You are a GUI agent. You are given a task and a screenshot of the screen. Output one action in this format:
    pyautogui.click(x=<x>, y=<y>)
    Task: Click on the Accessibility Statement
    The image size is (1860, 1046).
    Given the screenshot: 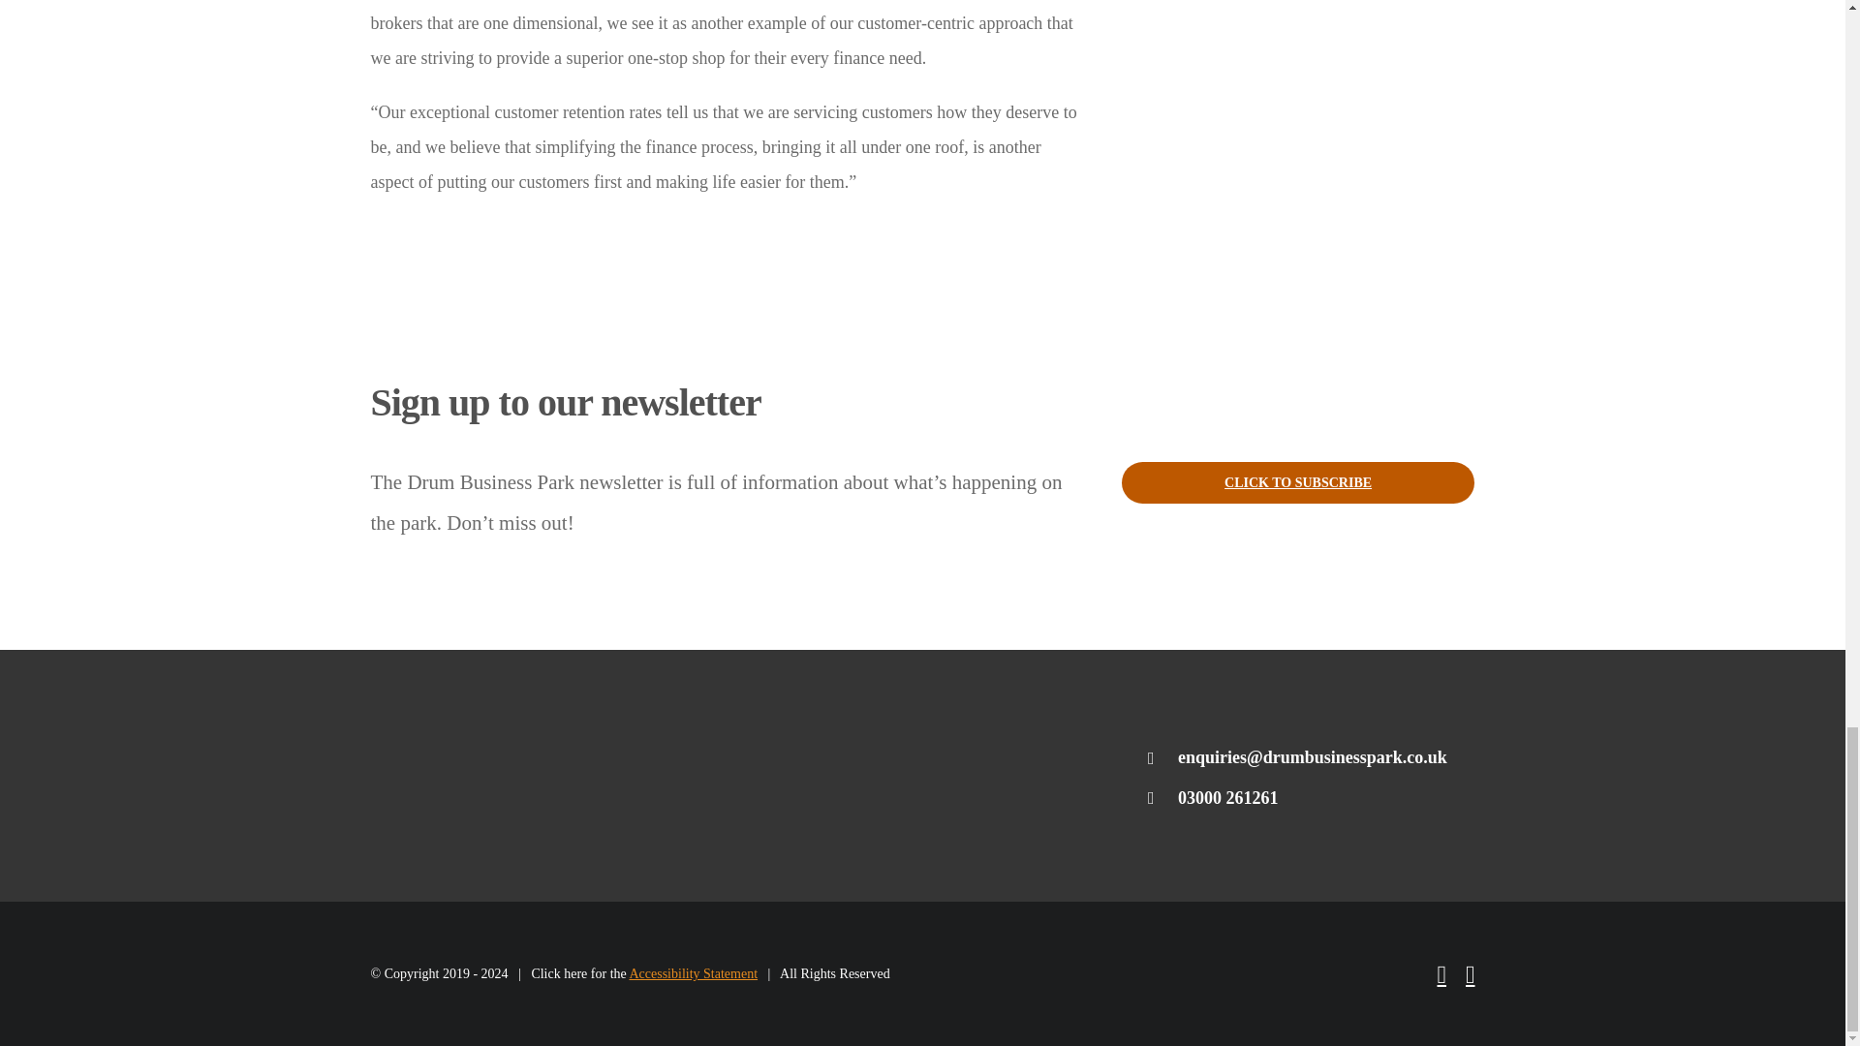 What is the action you would take?
    pyautogui.click(x=692, y=973)
    